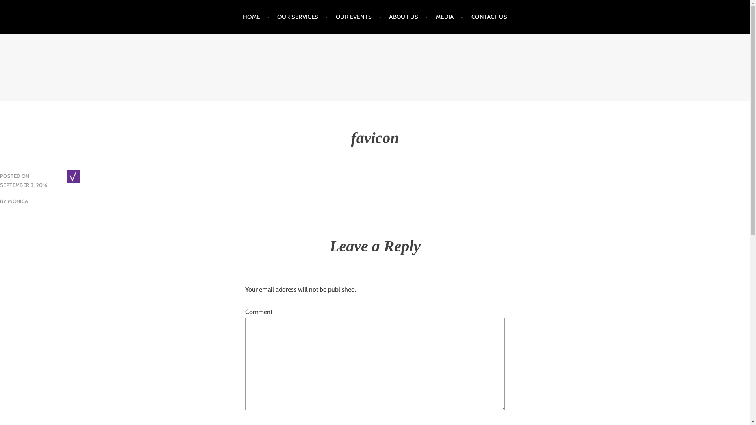 The width and height of the screenshot is (756, 425). What do you see at coordinates (450, 17) in the screenshot?
I see `MEDIA` at bounding box center [450, 17].